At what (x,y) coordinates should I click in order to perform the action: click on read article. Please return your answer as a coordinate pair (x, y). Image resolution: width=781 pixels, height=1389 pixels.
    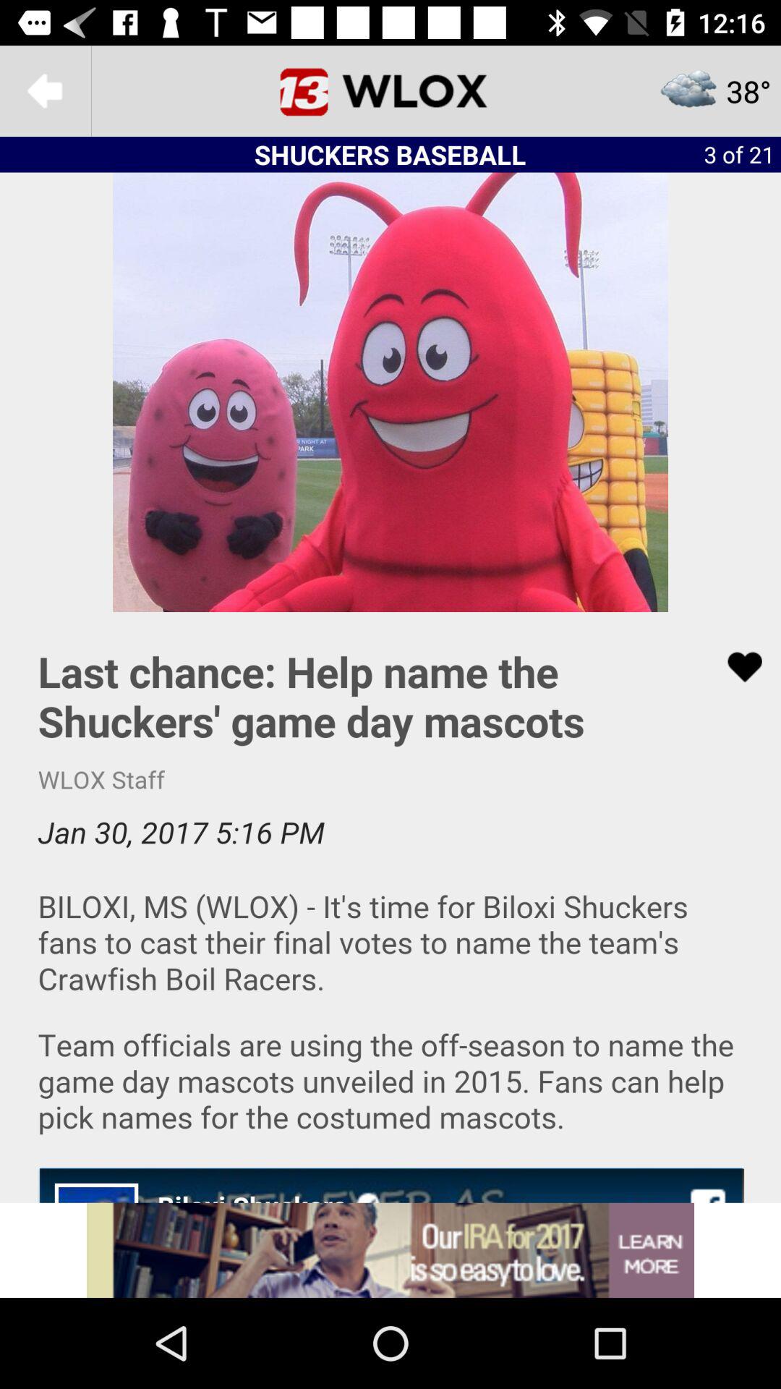
    Looking at the image, I should click on (390, 907).